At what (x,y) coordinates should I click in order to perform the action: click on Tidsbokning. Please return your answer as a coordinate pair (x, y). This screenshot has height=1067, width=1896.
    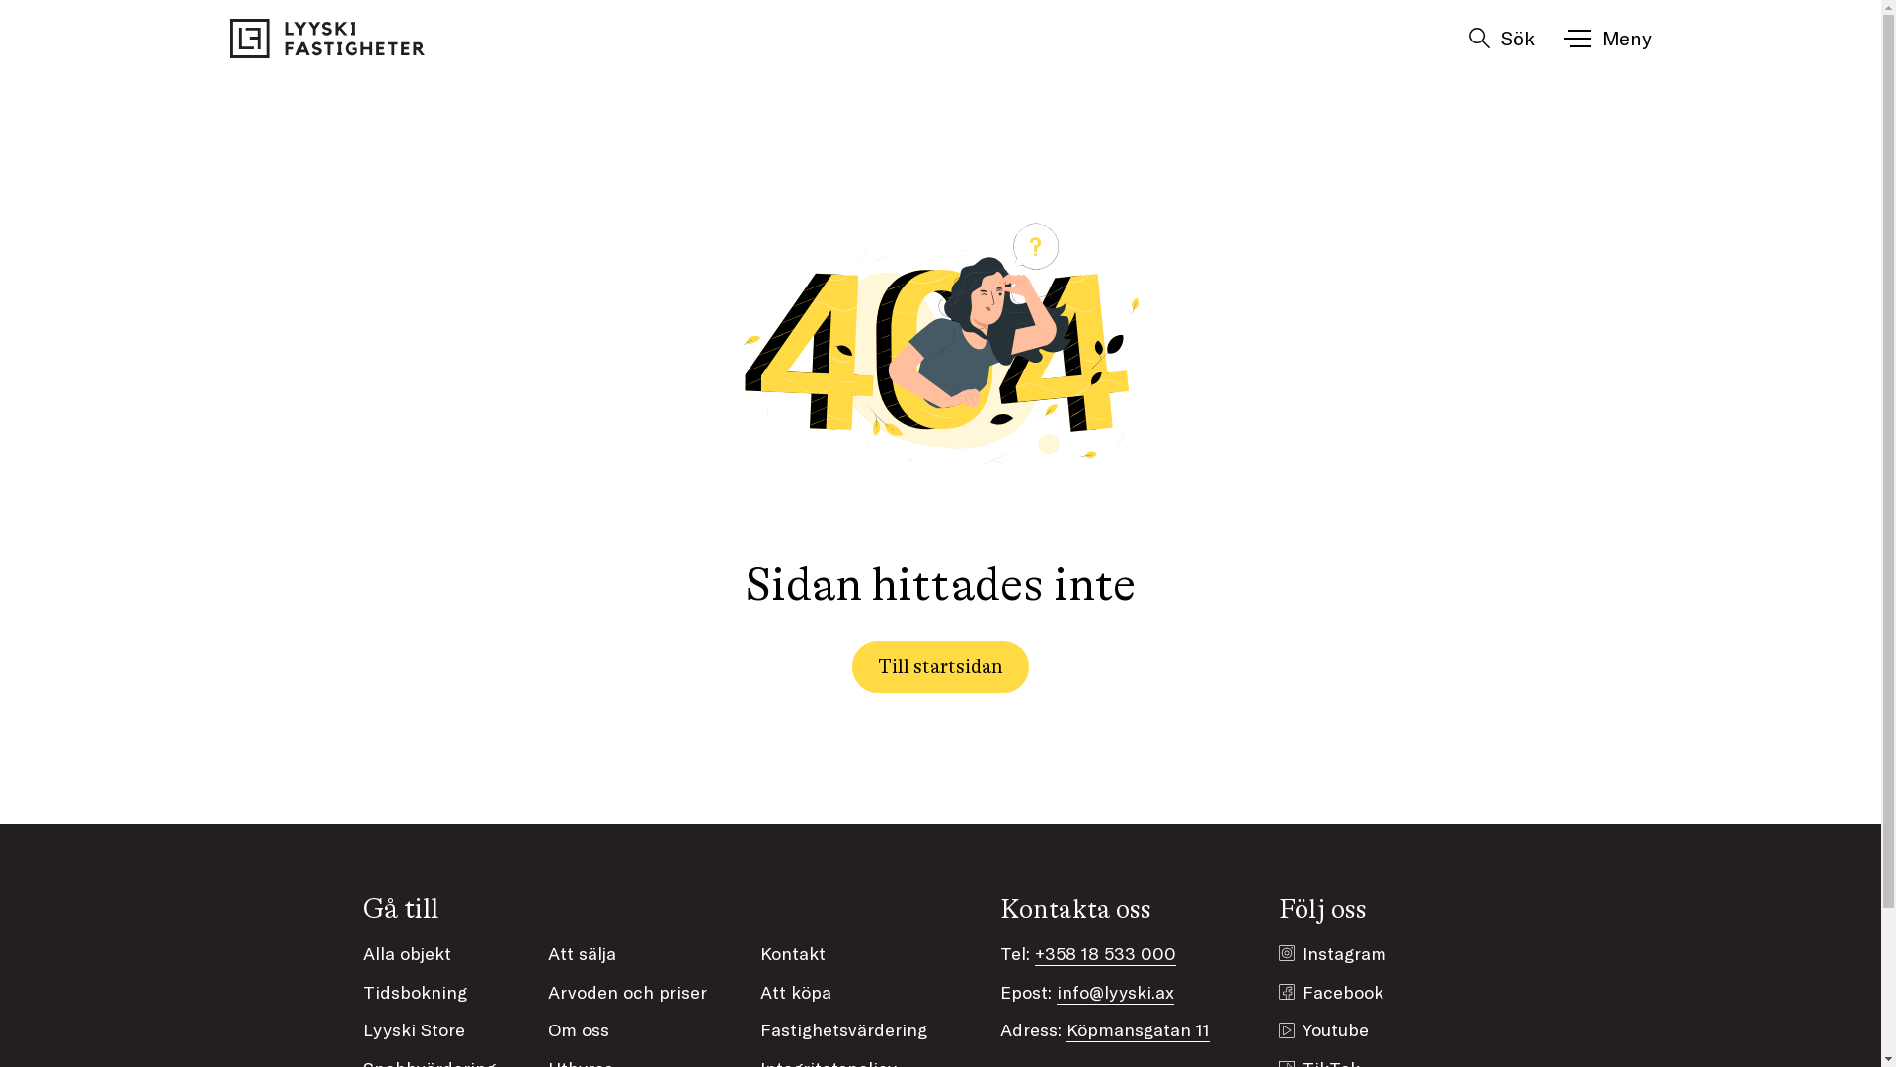
    Looking at the image, I should click on (415, 992).